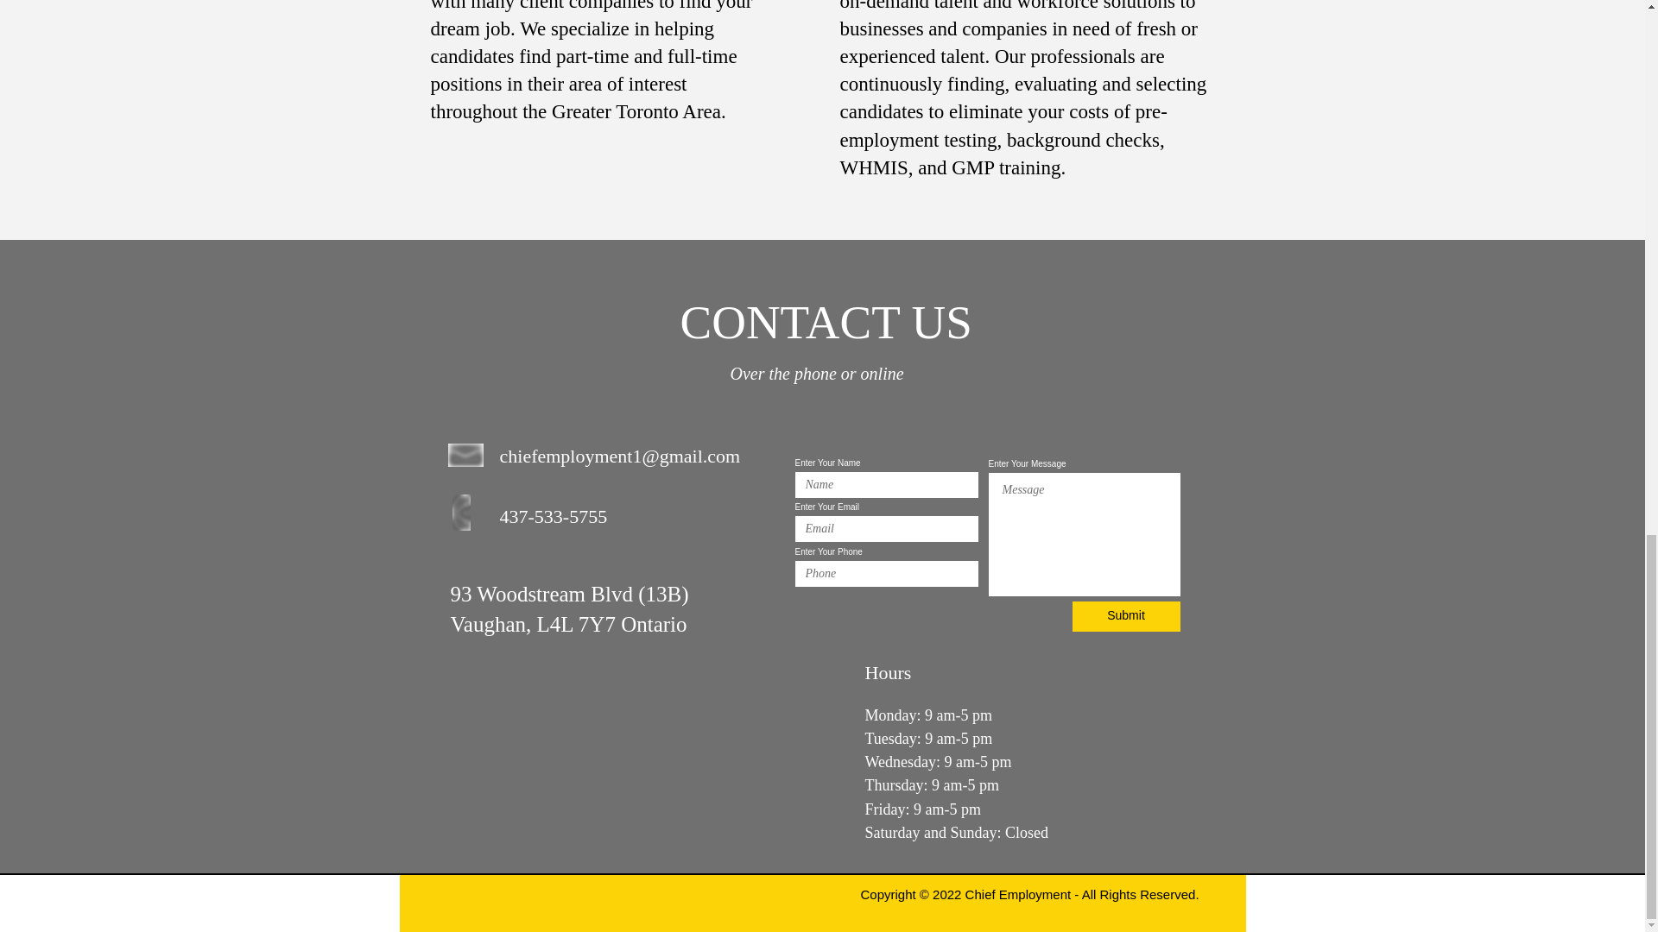  What do you see at coordinates (1126, 616) in the screenshot?
I see `Submit` at bounding box center [1126, 616].